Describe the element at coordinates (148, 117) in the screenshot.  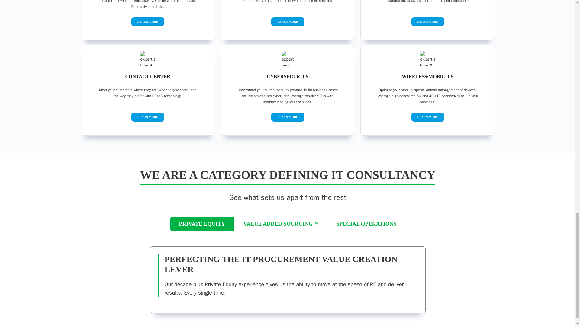
I see `LEARN MORE` at that location.